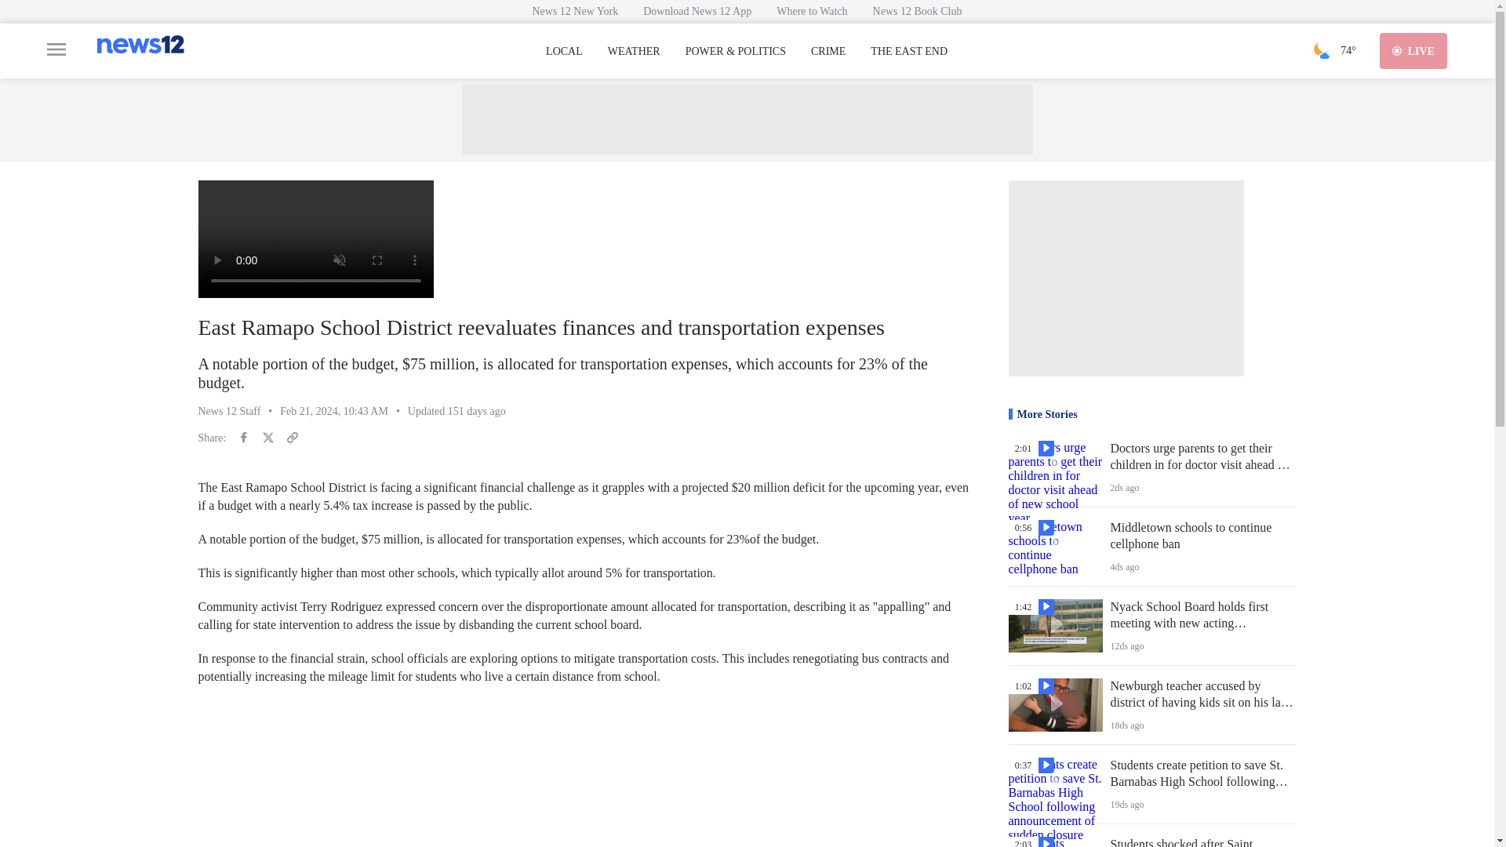 The image size is (1506, 847). I want to click on CRIME, so click(828, 52).